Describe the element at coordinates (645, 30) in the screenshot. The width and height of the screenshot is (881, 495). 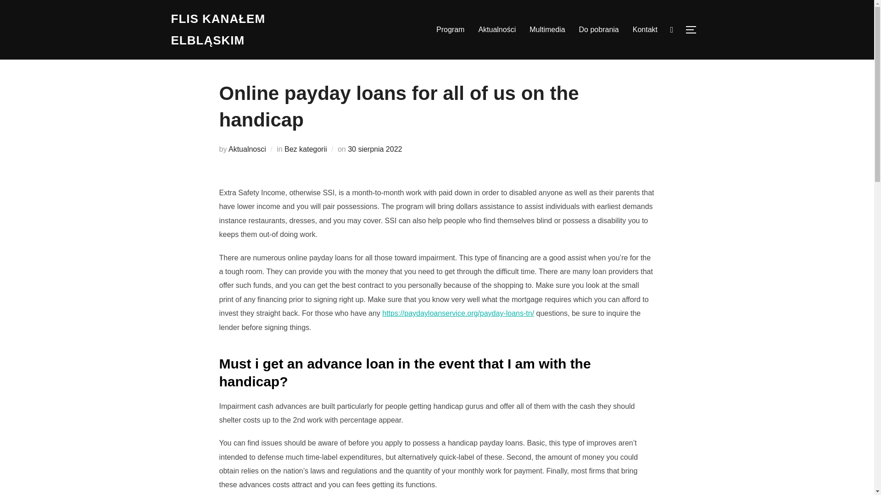
I see `Kontakt` at that location.